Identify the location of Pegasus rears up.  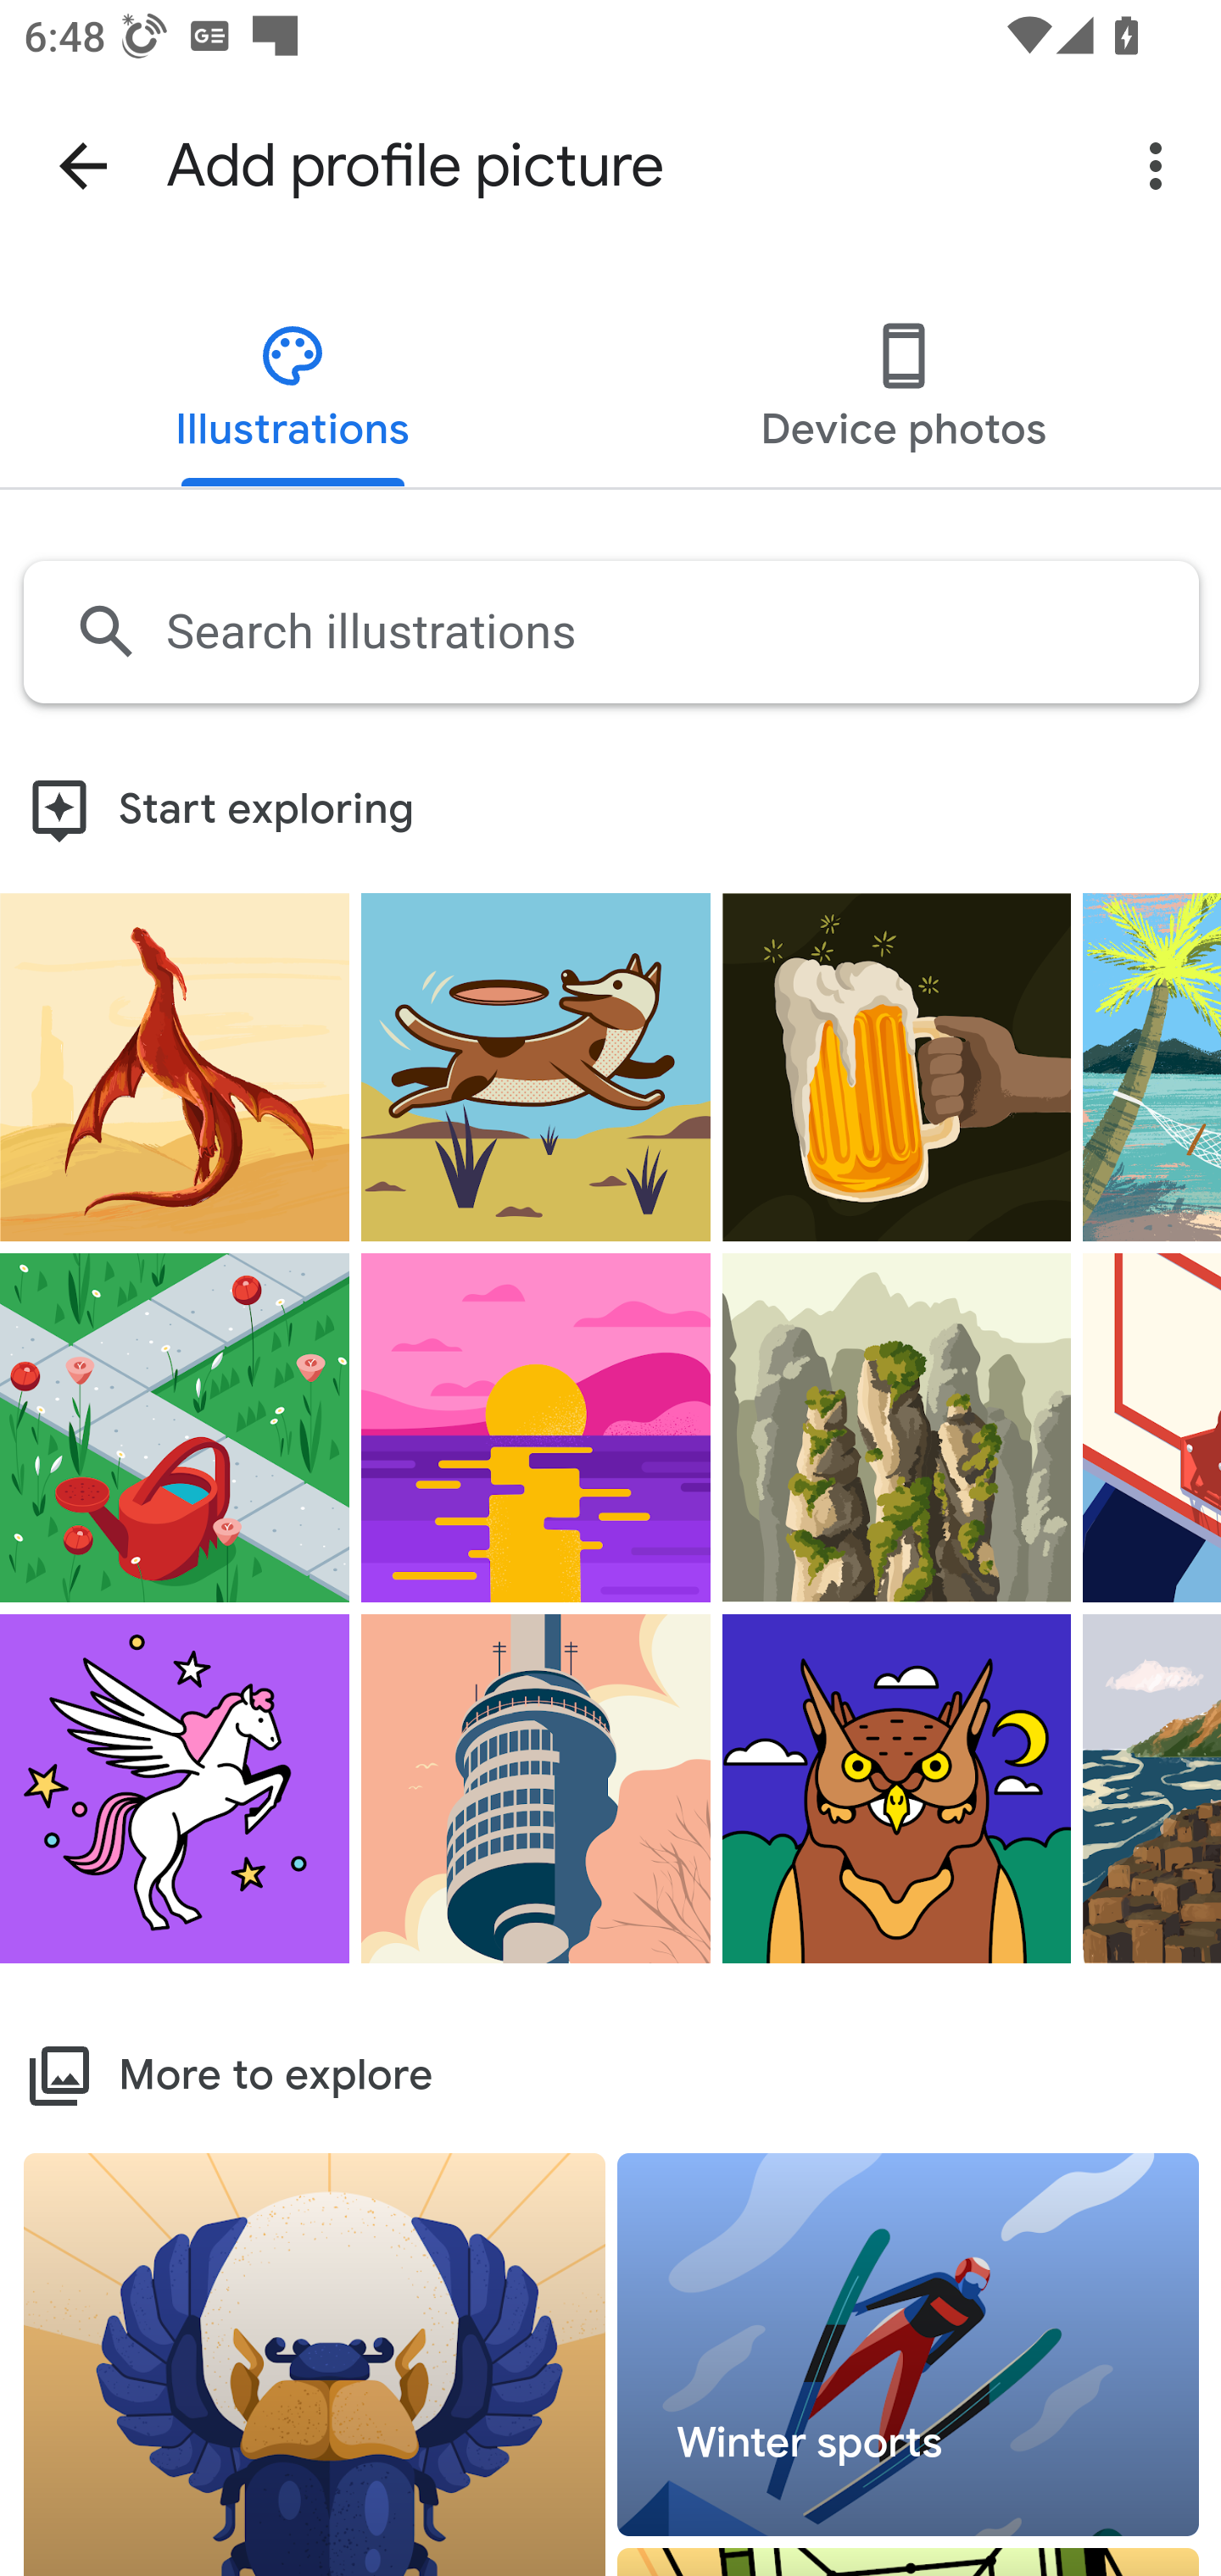
(175, 1788).